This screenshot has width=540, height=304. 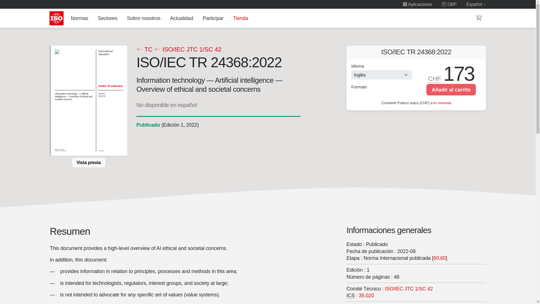 I want to click on Francos suizos, so click(x=435, y=79).